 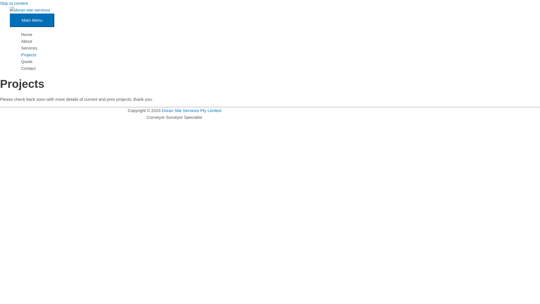 I want to click on Doran Site Services Pty Limited, so click(x=191, y=110).